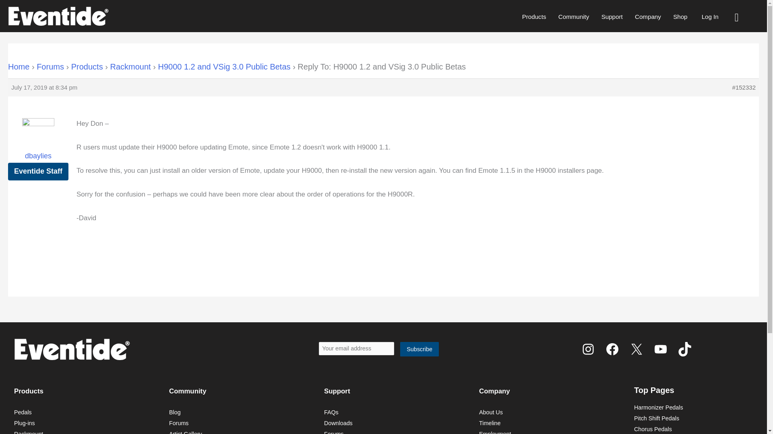  Describe the element at coordinates (612, 16) in the screenshot. I see `Support` at that location.